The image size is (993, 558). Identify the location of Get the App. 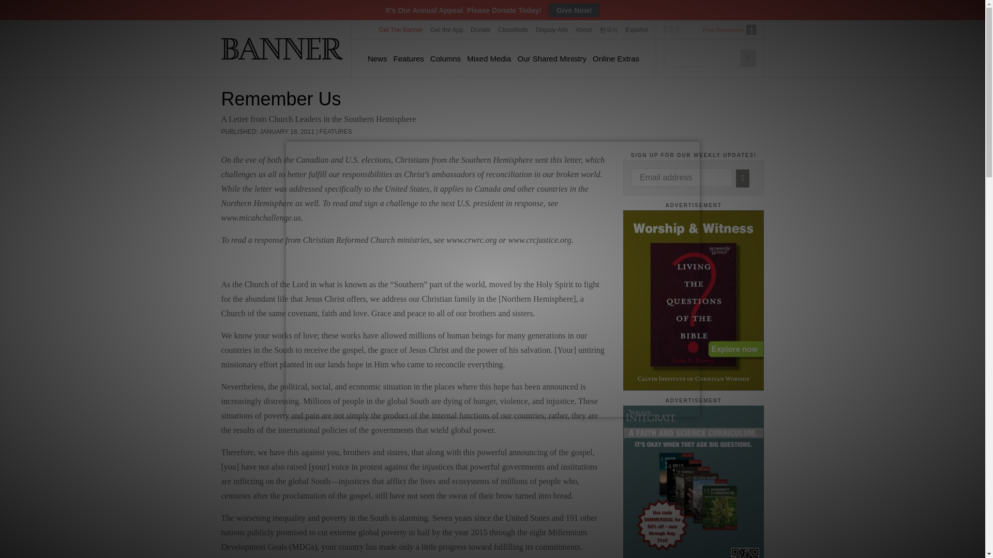
(447, 29).